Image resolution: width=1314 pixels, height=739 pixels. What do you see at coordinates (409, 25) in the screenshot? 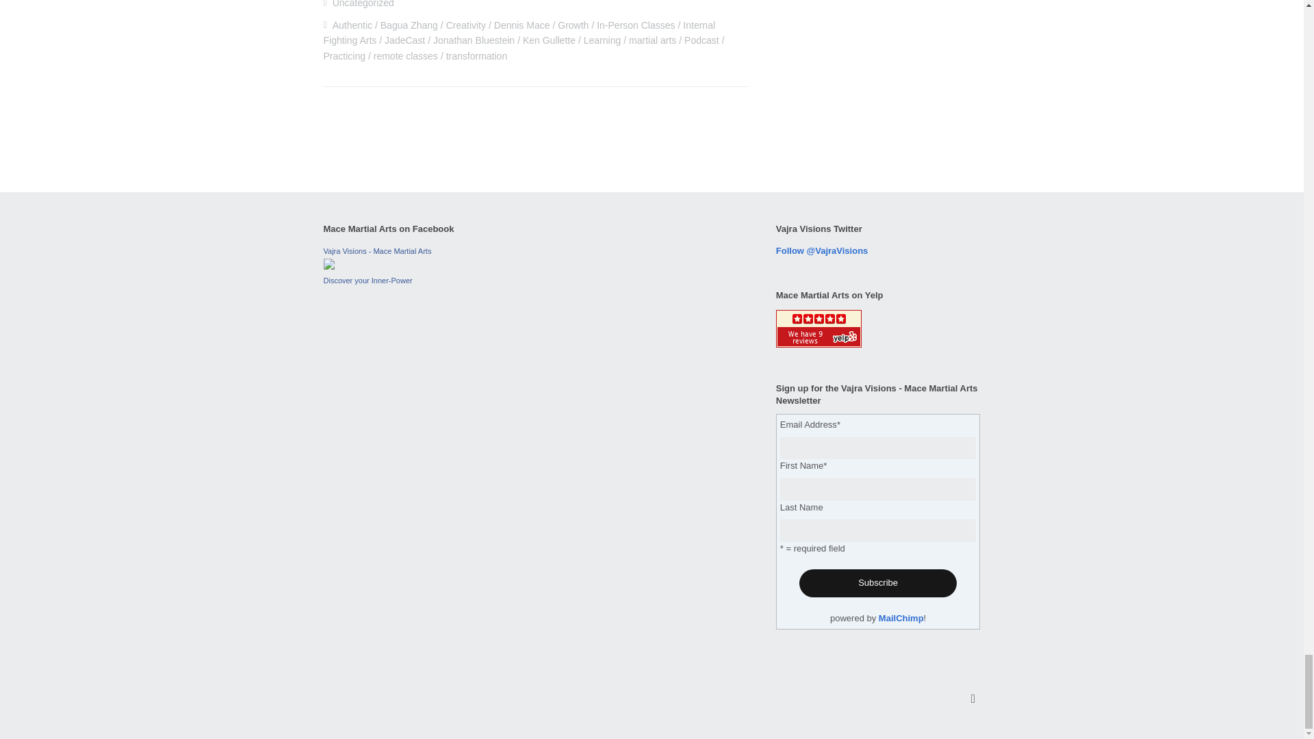
I see `Bagua Zhang` at bounding box center [409, 25].